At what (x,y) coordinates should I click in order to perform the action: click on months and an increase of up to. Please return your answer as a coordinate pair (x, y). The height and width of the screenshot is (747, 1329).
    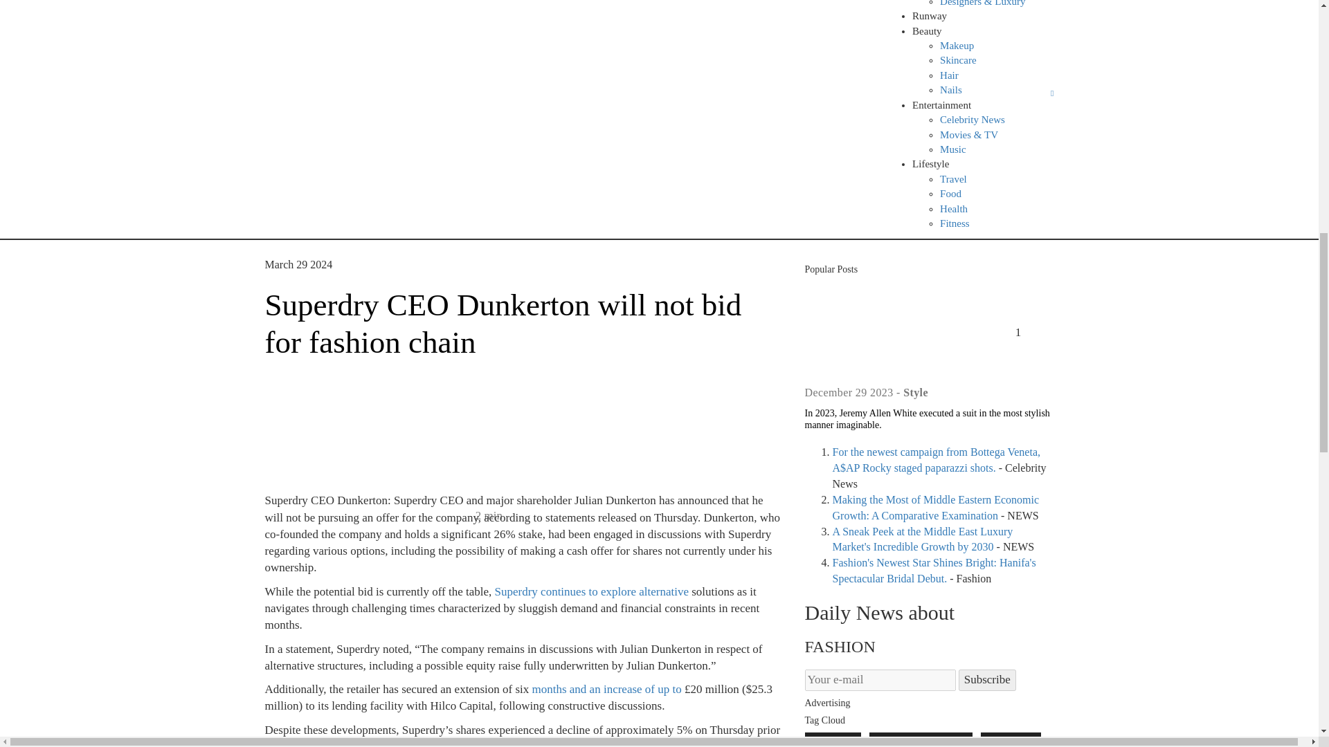
    Looking at the image, I should click on (606, 689).